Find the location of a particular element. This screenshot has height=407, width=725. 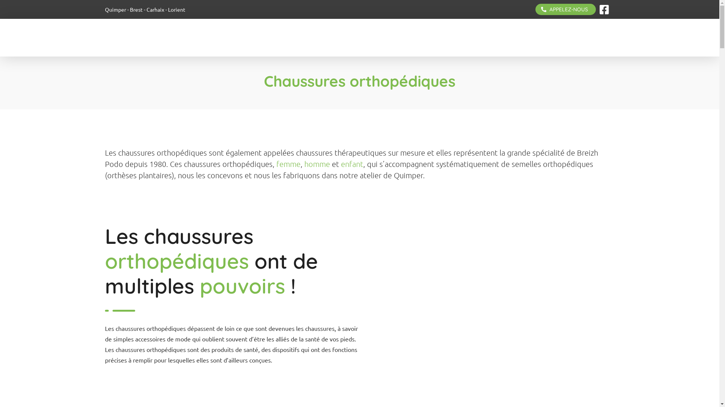

femme is located at coordinates (288, 164).